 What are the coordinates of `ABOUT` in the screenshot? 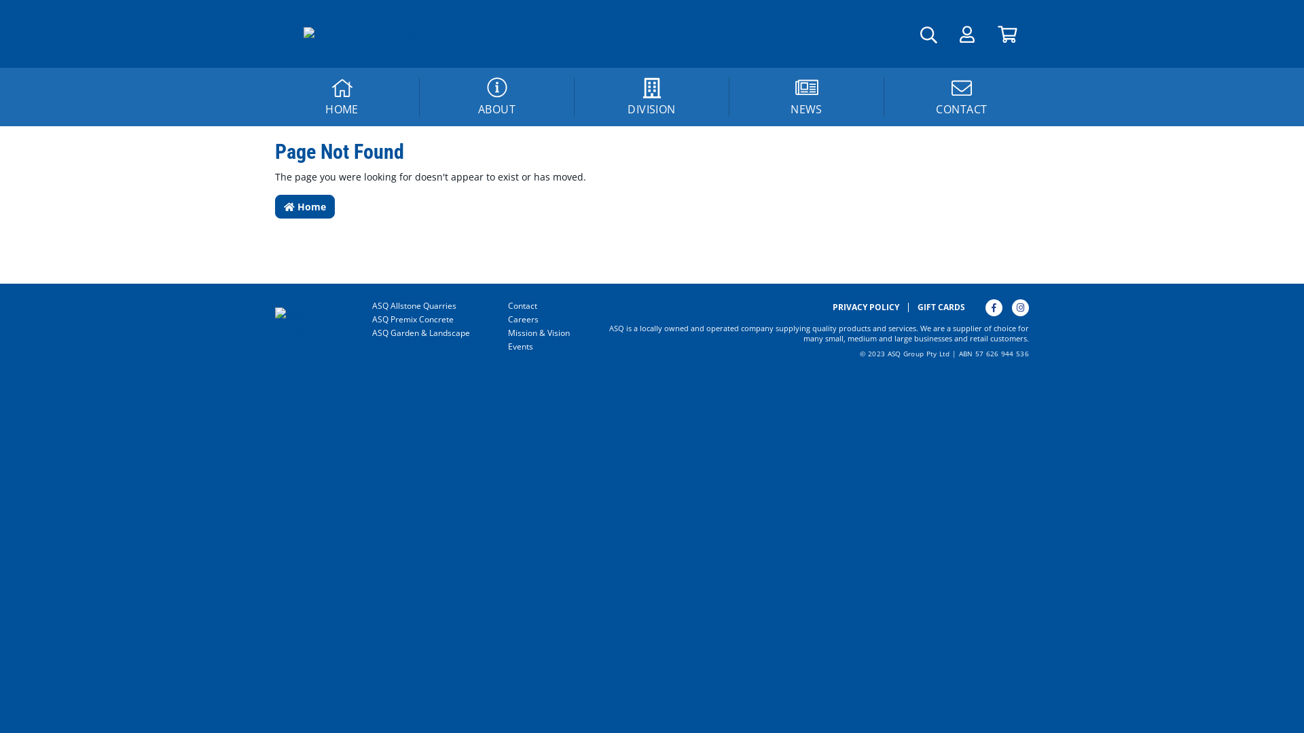 It's located at (497, 97).